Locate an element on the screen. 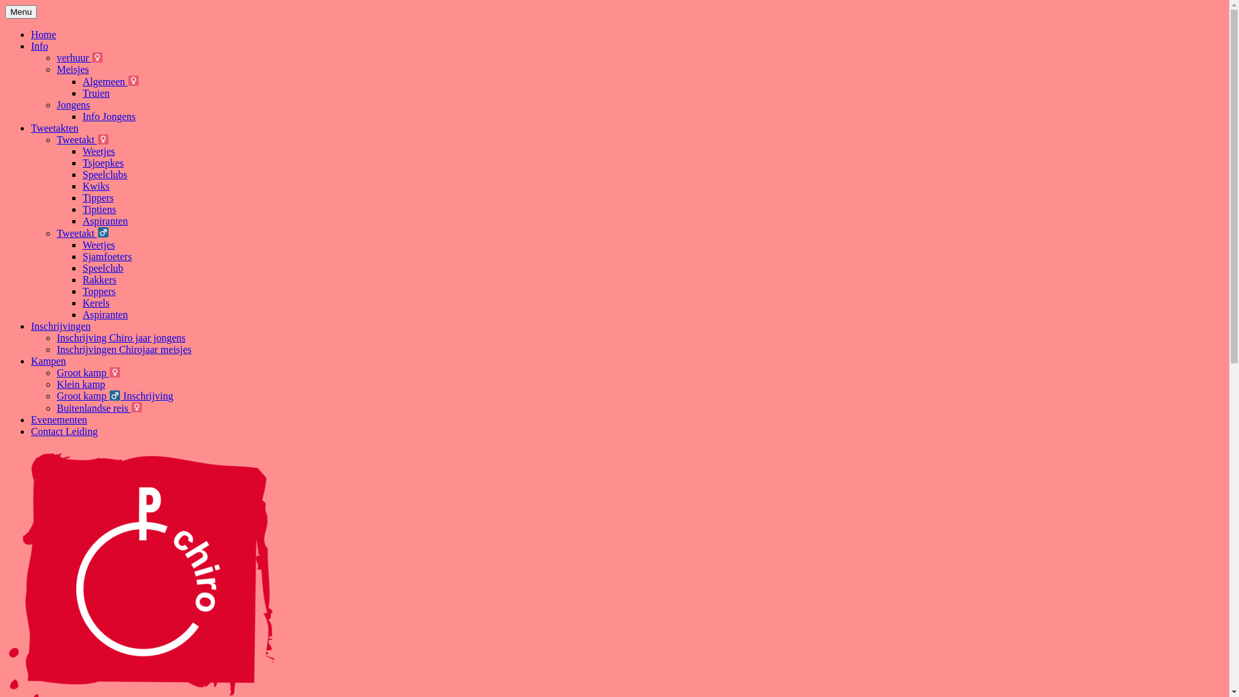  Tweetakt is located at coordinates (83, 139).